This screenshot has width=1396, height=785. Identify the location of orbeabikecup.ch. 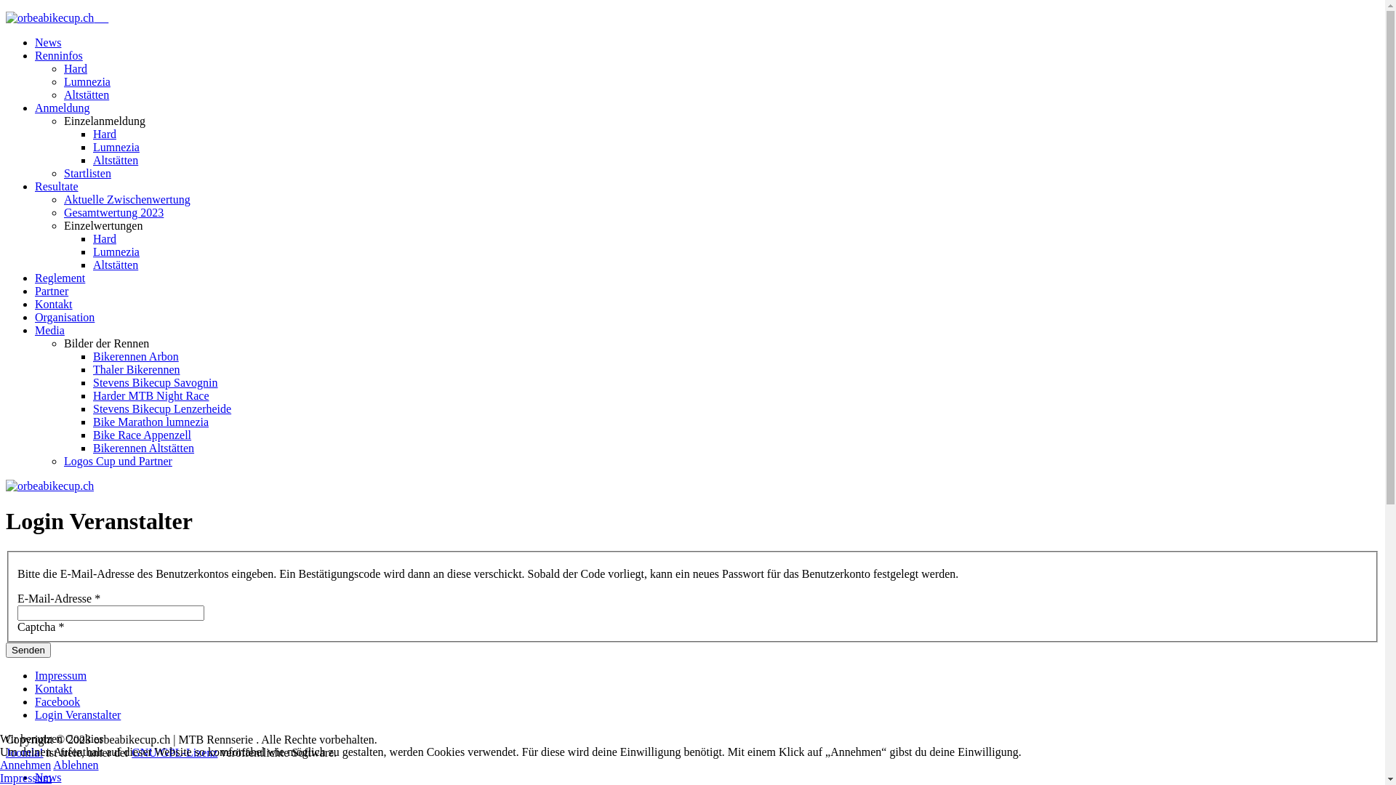
(49, 486).